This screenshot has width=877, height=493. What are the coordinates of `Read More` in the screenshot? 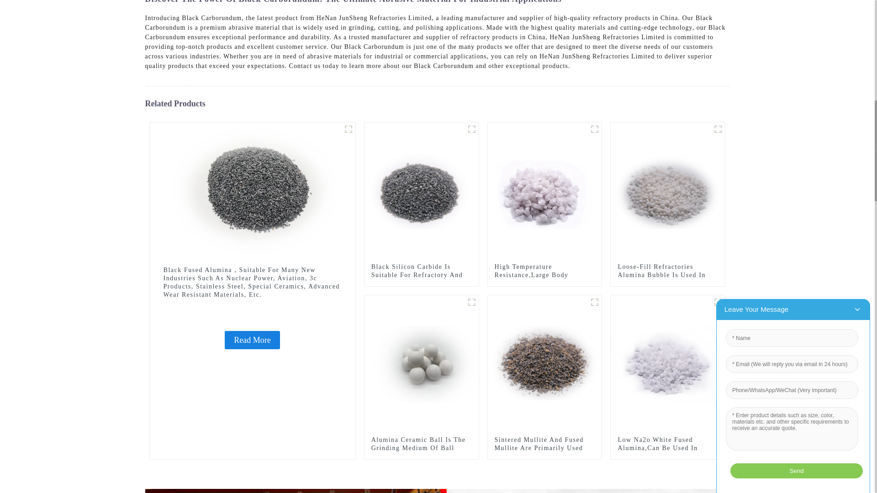 It's located at (252, 340).